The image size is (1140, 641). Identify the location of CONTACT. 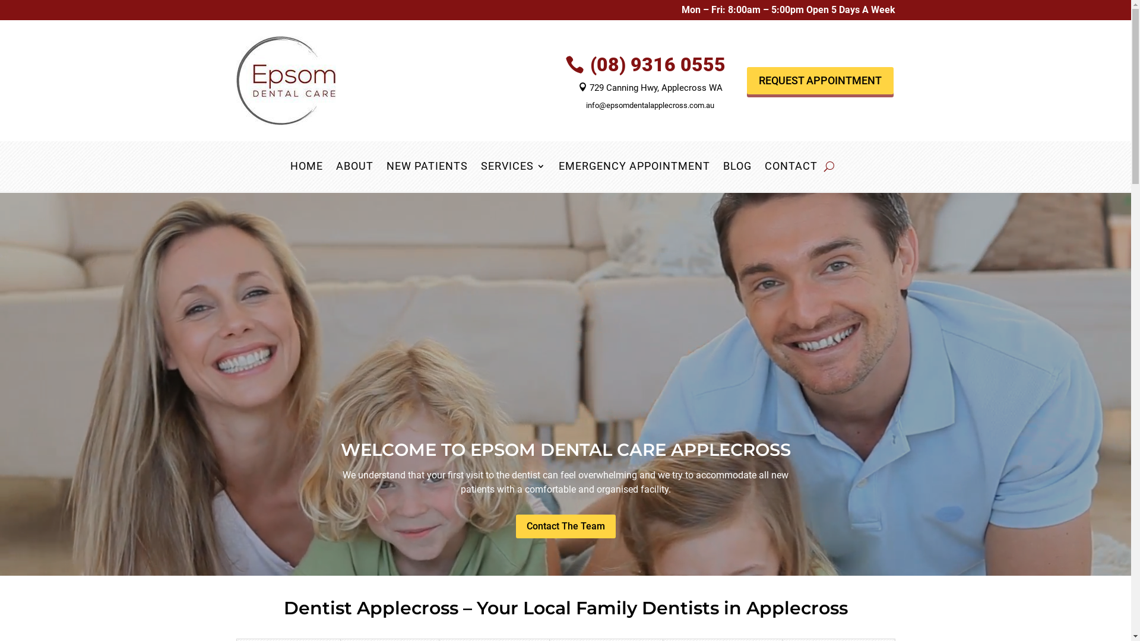
(791, 169).